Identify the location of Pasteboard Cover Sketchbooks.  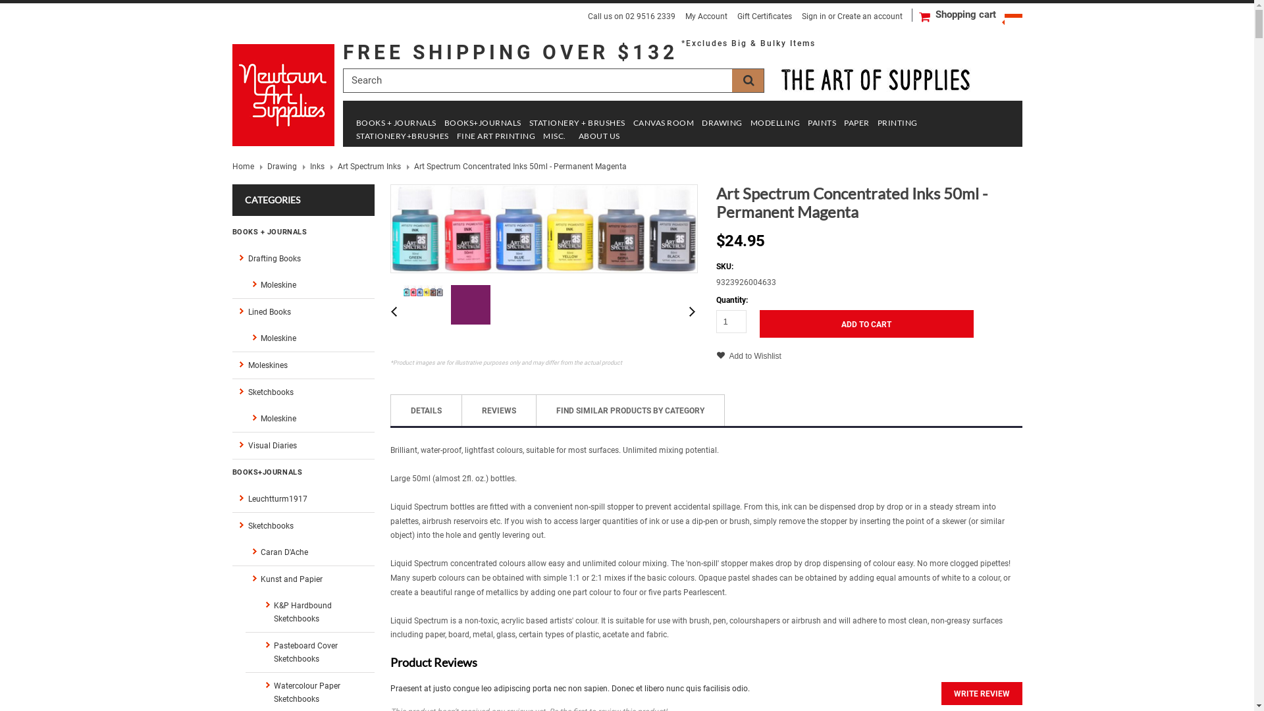
(316, 652).